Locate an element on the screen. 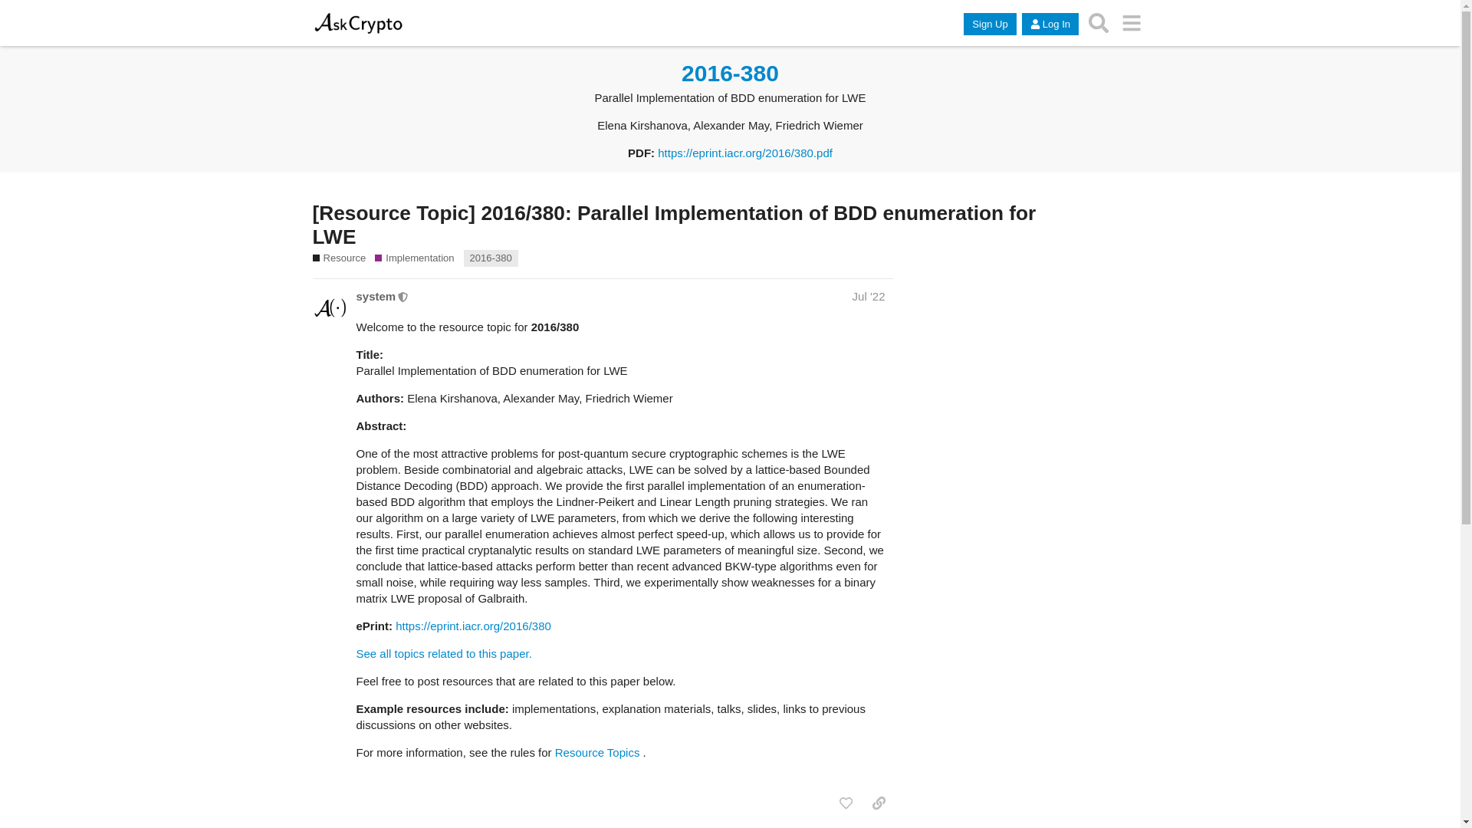 This screenshot has height=828, width=1472. Sign Up is located at coordinates (989, 25).